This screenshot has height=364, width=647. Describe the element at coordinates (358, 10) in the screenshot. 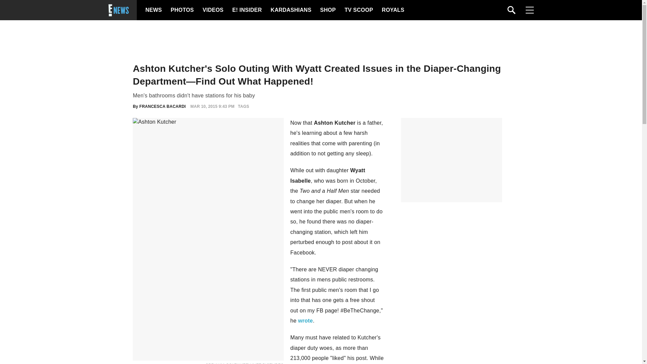

I see `TV SCOOP` at that location.